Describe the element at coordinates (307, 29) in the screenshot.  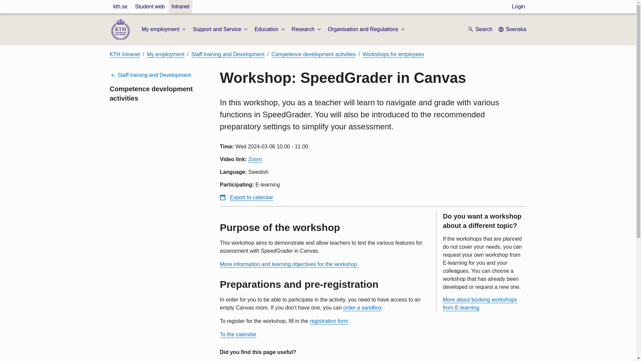
I see `Research` at that location.